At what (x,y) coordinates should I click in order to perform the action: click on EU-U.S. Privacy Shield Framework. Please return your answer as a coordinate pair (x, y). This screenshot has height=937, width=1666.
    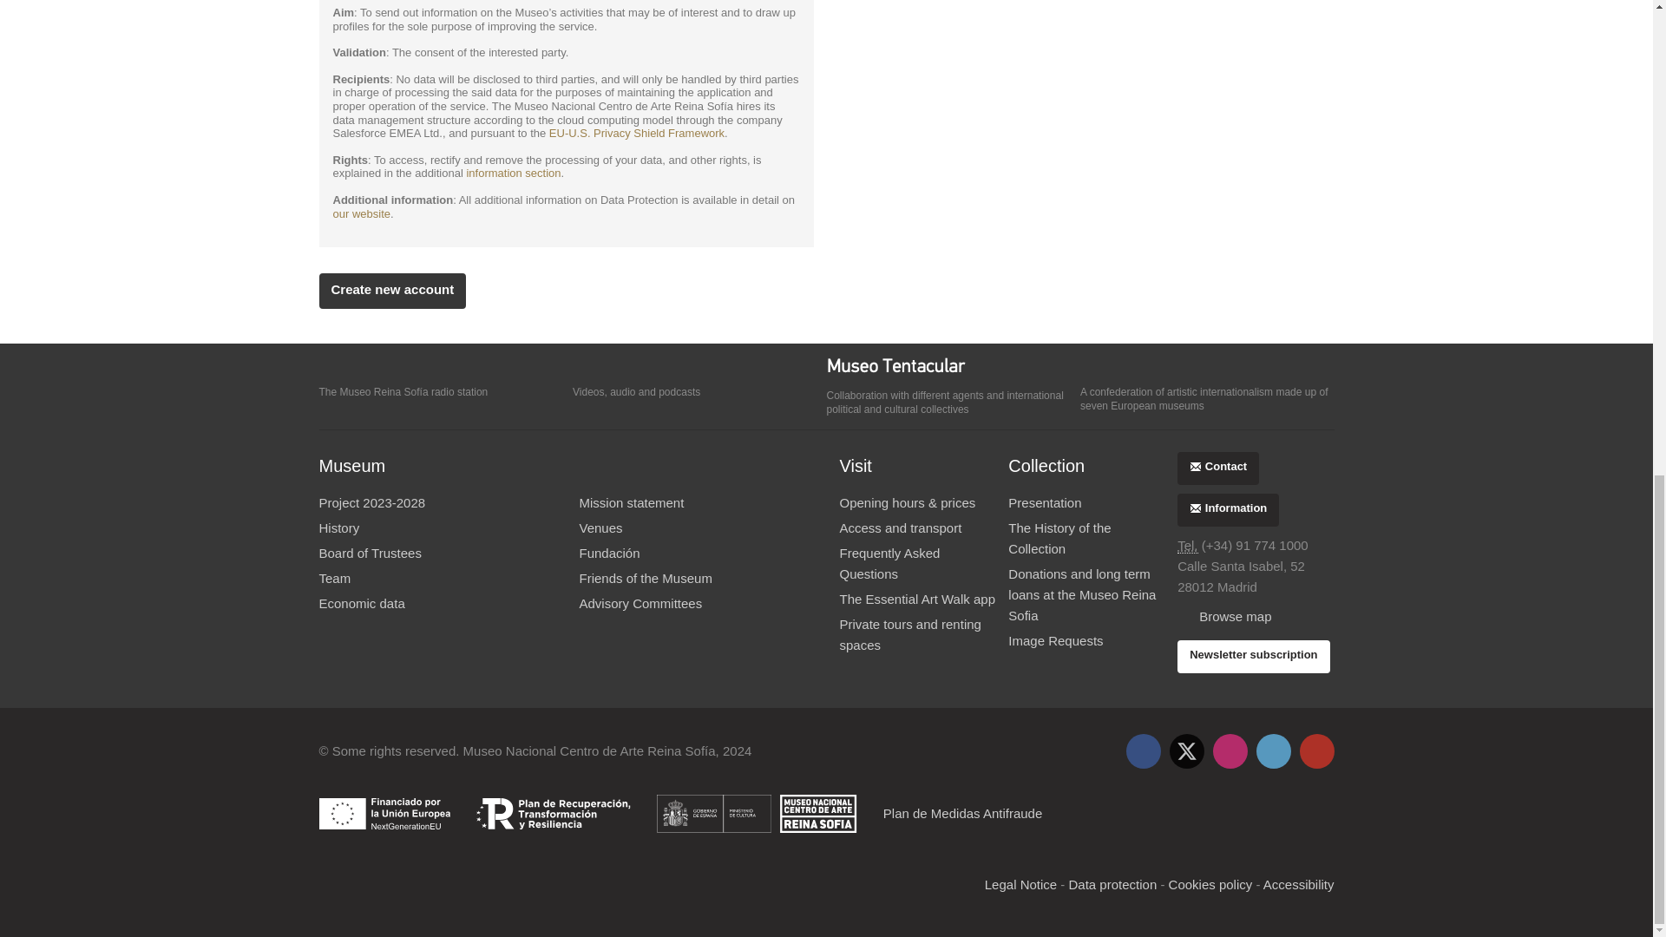
    Looking at the image, I should click on (637, 132).